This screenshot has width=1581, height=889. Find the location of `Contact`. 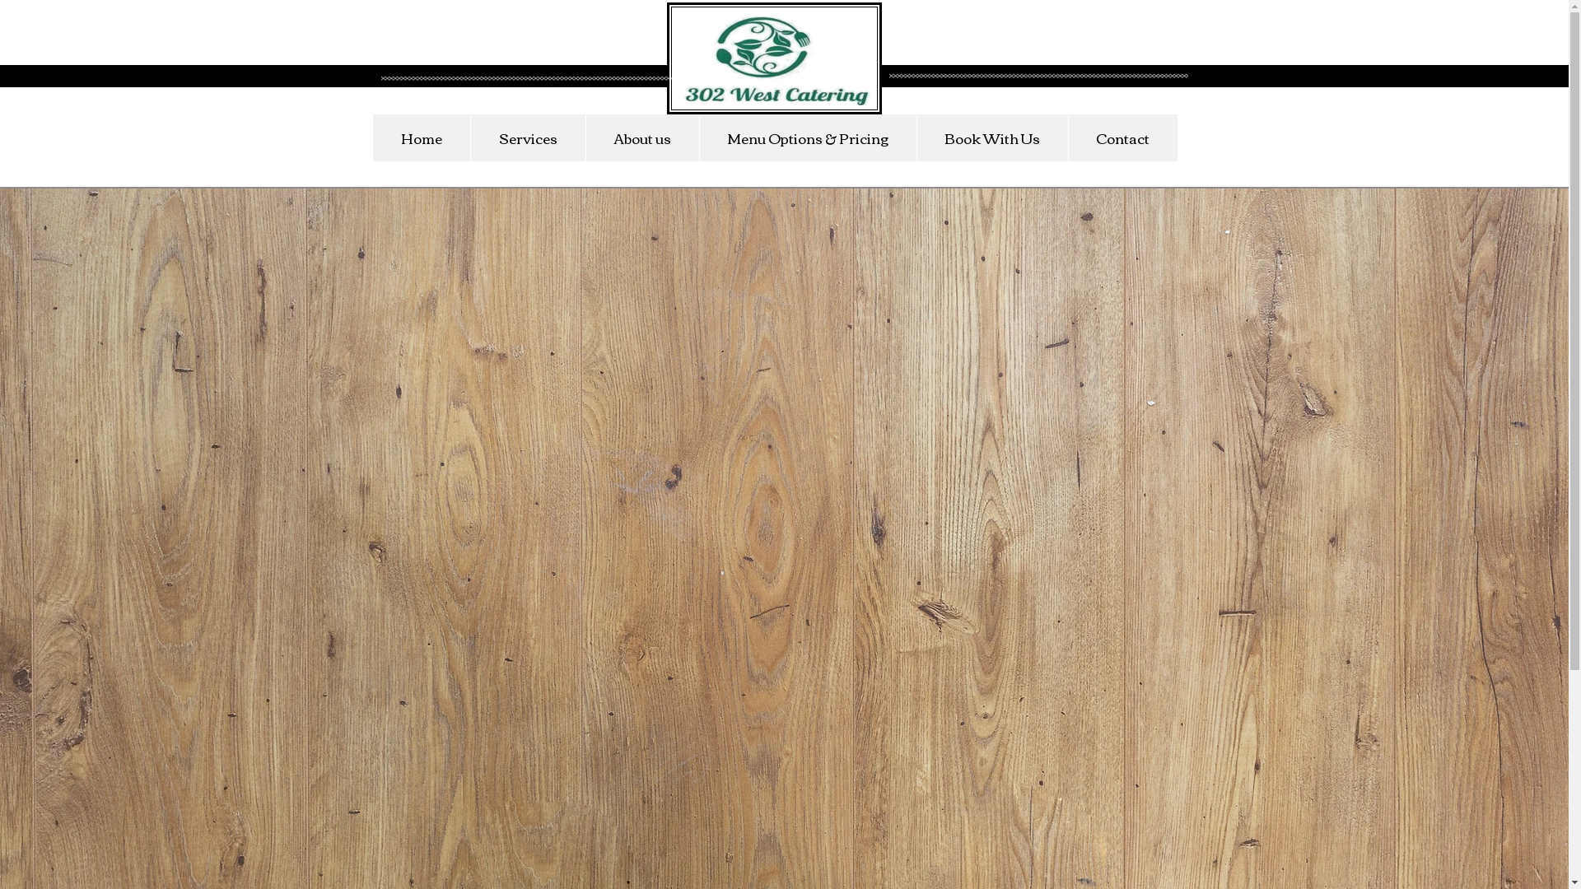

Contact is located at coordinates (1122, 138).